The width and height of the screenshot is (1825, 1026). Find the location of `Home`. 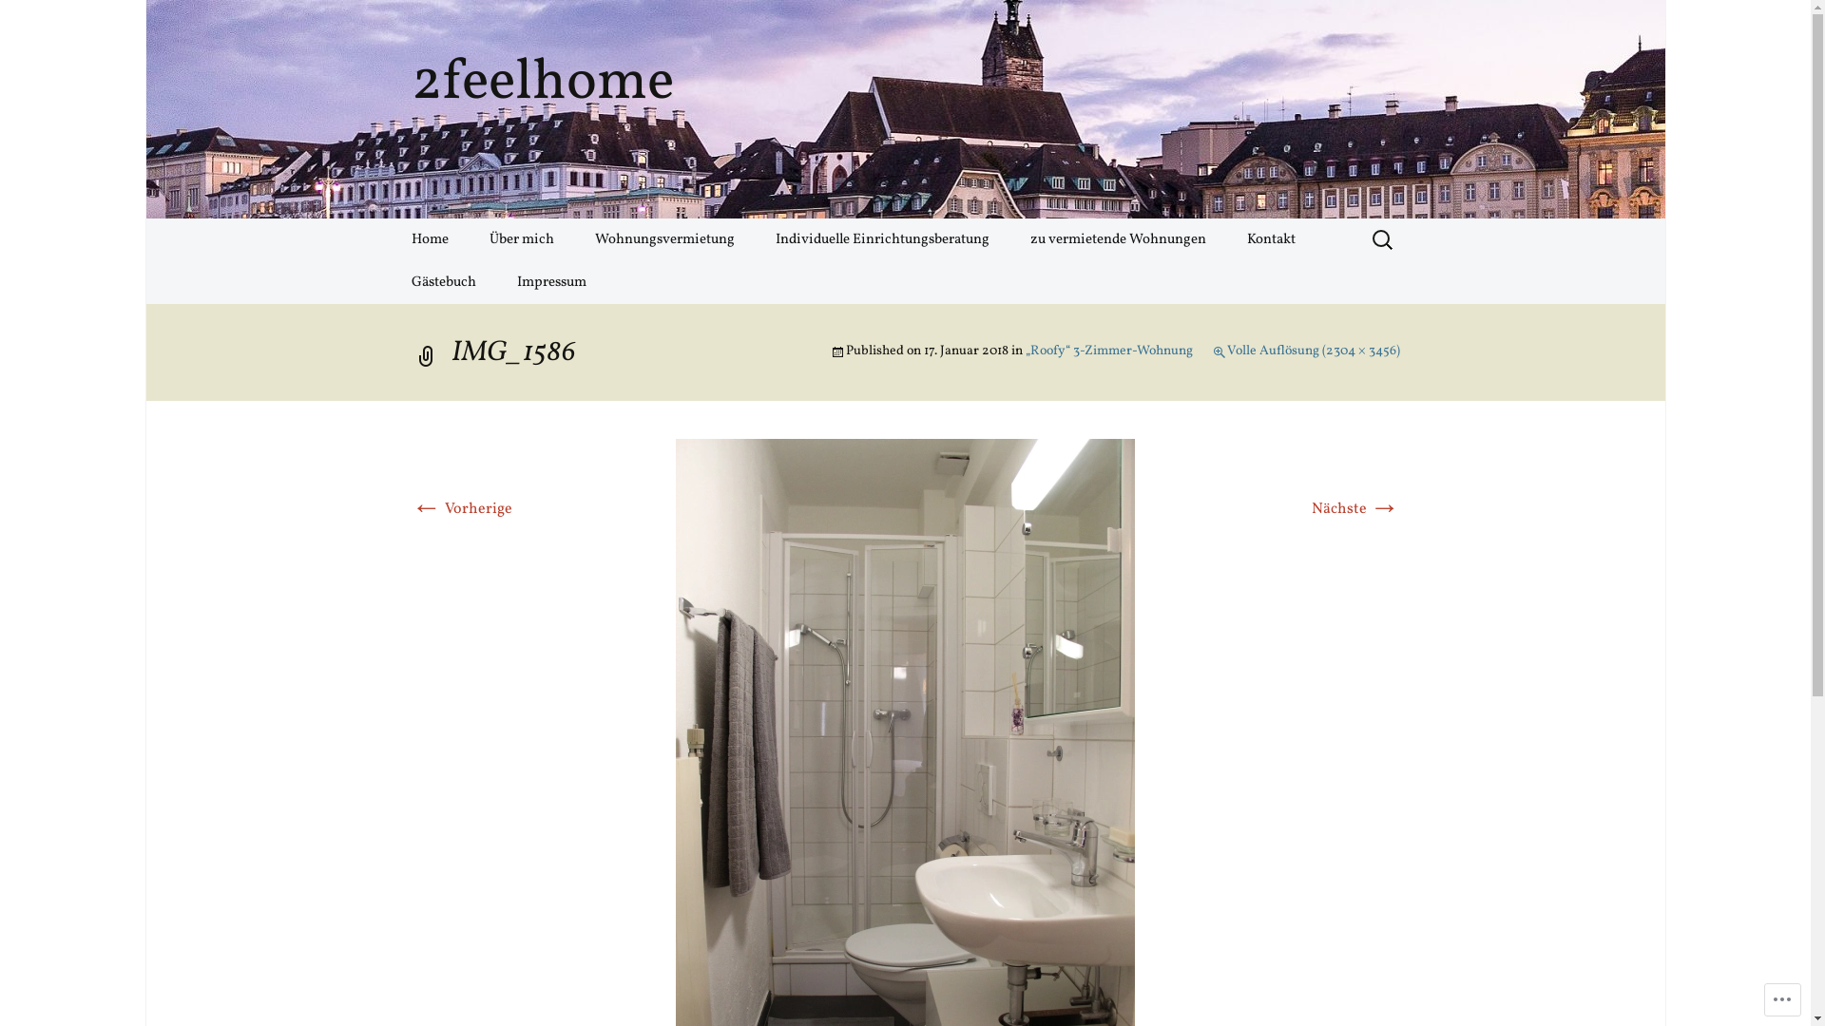

Home is located at coordinates (430, 239).